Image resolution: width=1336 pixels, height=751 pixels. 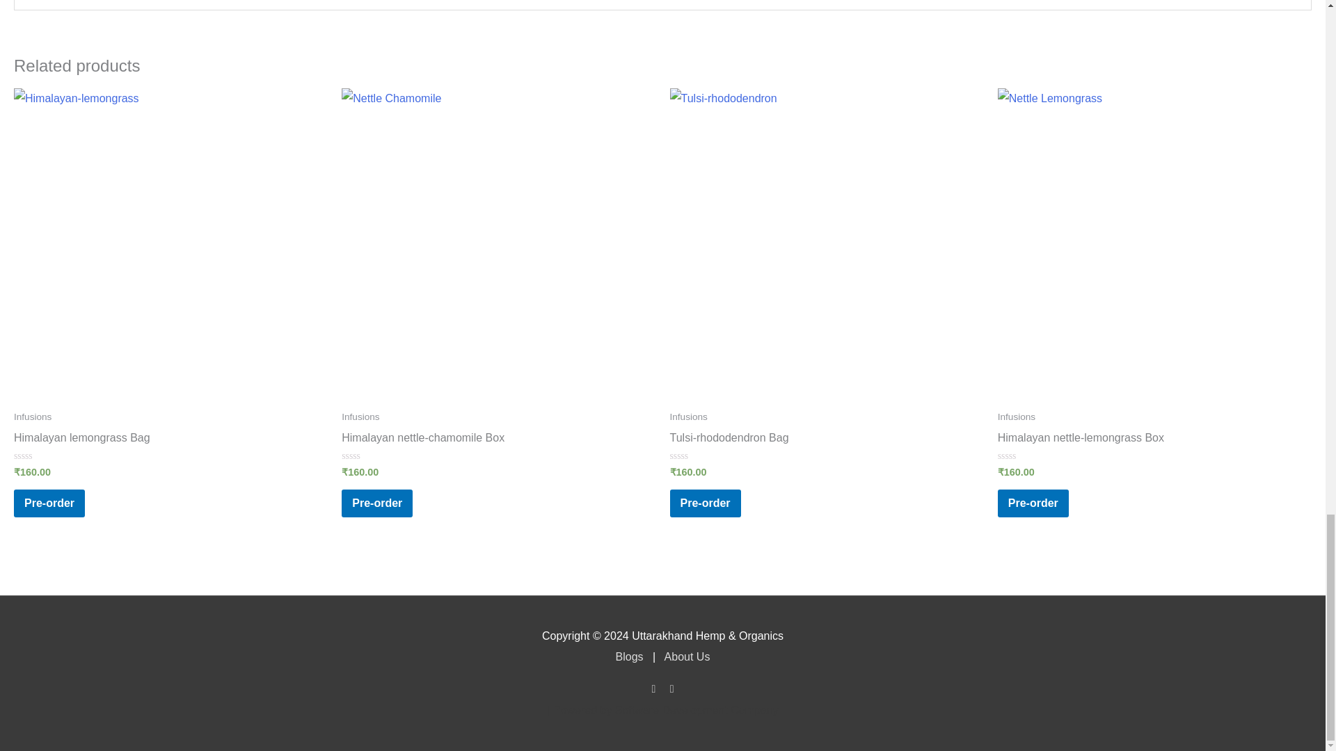 What do you see at coordinates (377, 503) in the screenshot?
I see `Pre-order` at bounding box center [377, 503].